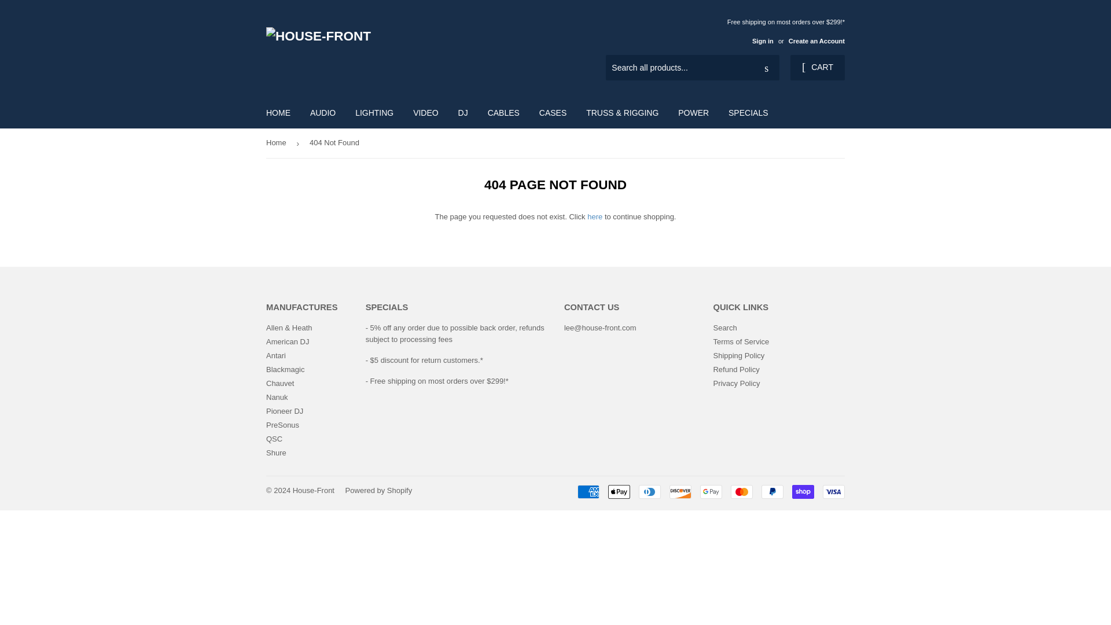  What do you see at coordinates (766, 68) in the screenshot?
I see `Search` at bounding box center [766, 68].